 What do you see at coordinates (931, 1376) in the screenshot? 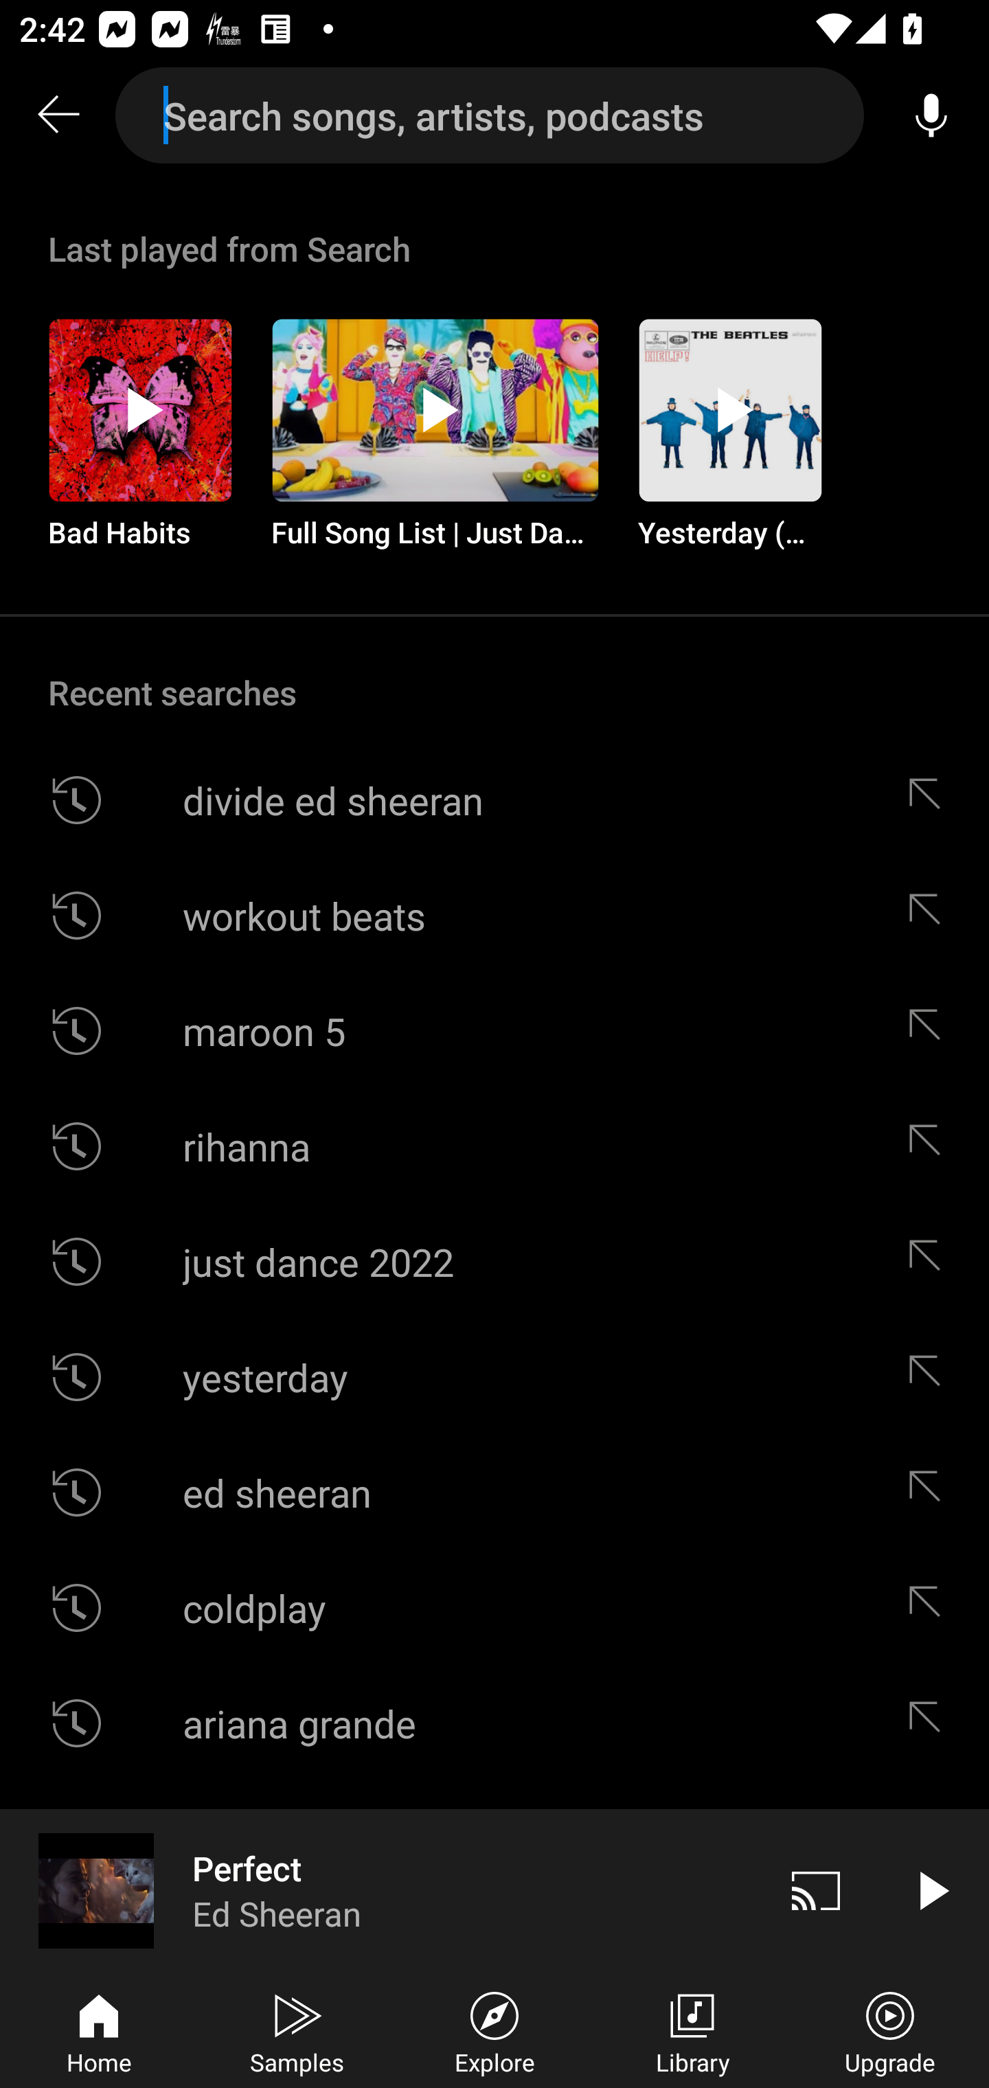
I see `Edit suggestion yesterday` at bounding box center [931, 1376].